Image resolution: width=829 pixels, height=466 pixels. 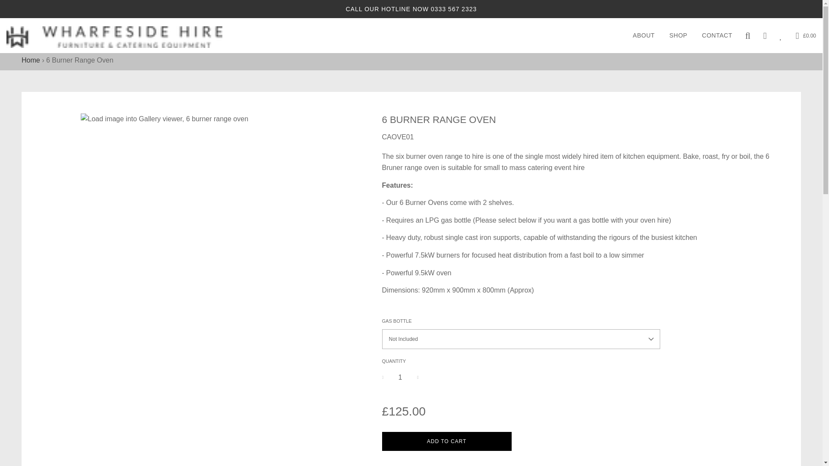 I want to click on Back to the frontpage, so click(x=30, y=60).